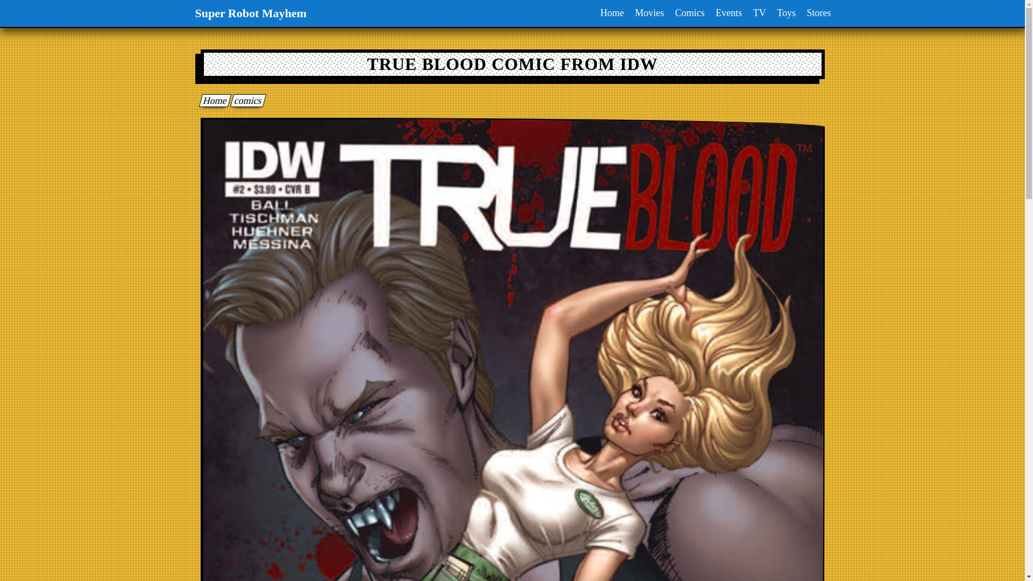 The image size is (1033, 581). Describe the element at coordinates (649, 13) in the screenshot. I see `Movies` at that location.